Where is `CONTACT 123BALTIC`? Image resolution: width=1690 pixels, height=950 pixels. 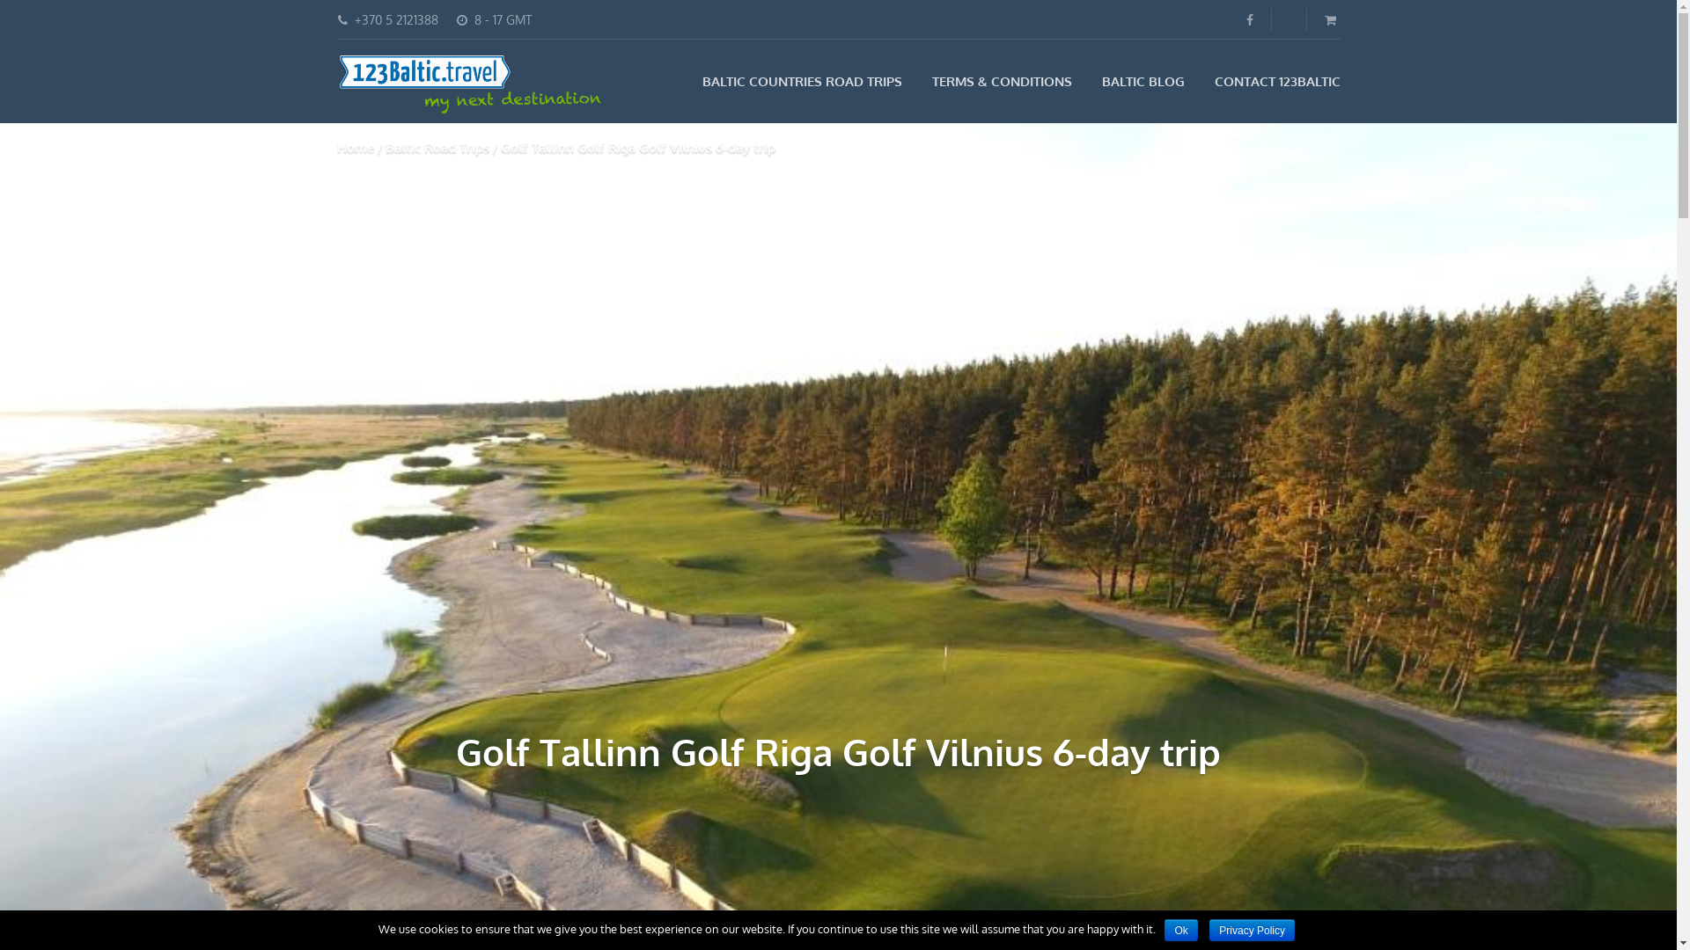 CONTACT 123BALTIC is located at coordinates (1278, 81).